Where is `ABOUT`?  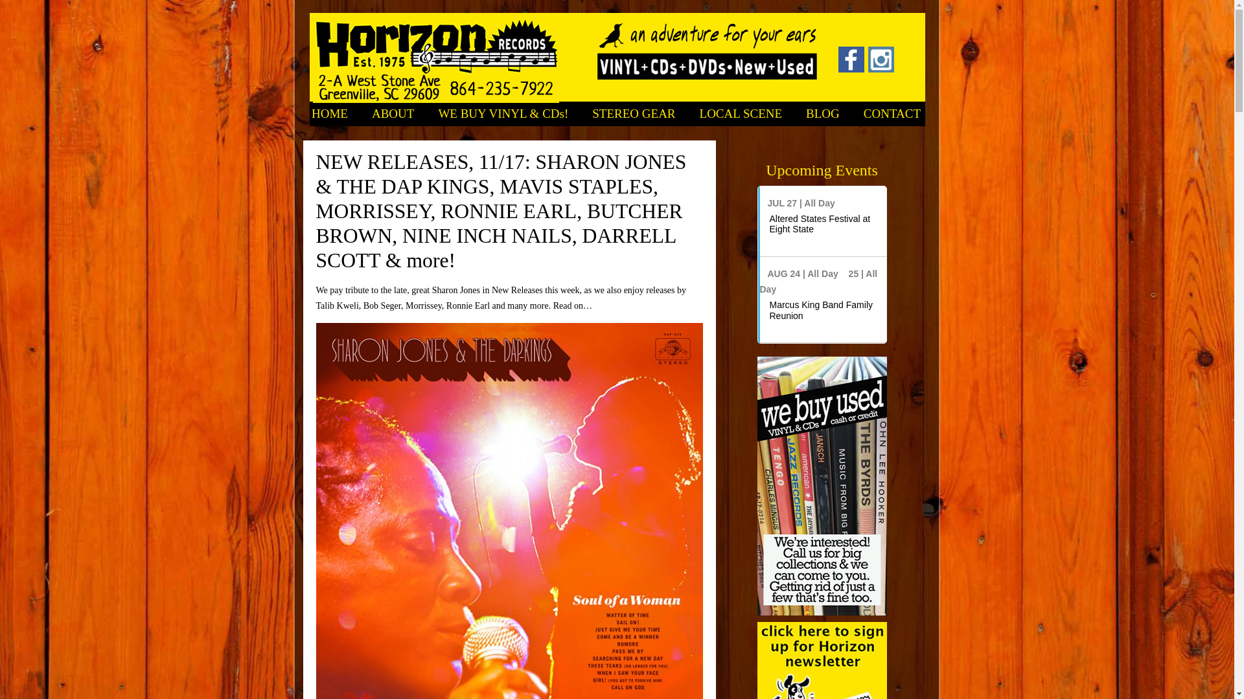
ABOUT is located at coordinates (393, 114).